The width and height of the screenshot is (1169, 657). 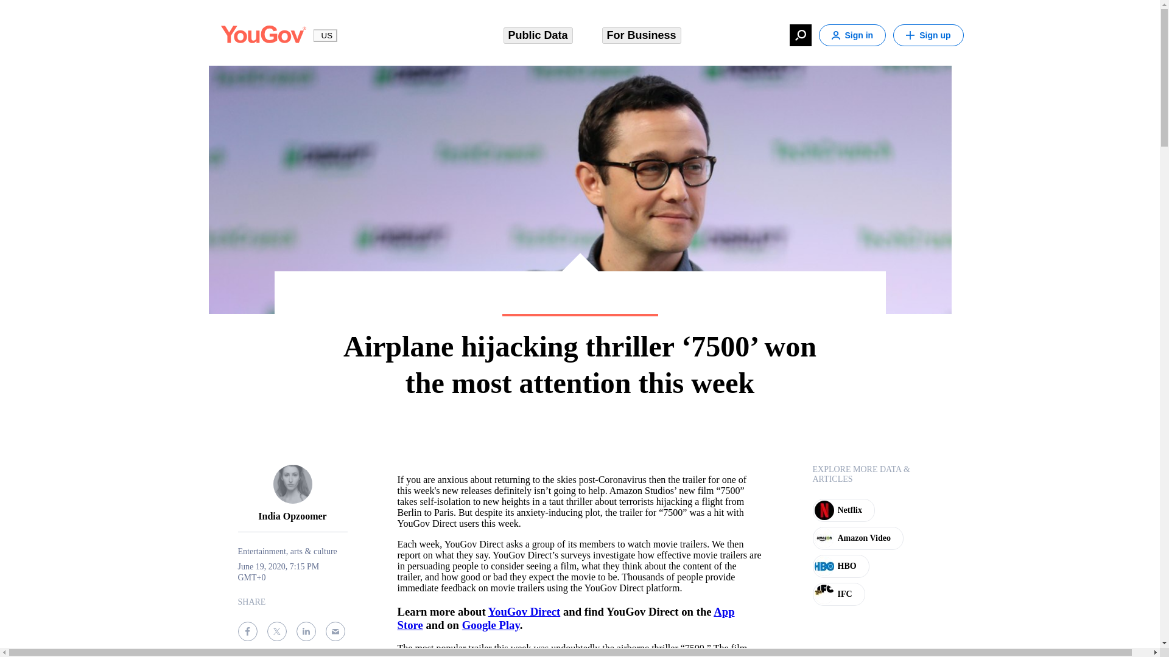 What do you see at coordinates (928, 35) in the screenshot?
I see `Sign up` at bounding box center [928, 35].